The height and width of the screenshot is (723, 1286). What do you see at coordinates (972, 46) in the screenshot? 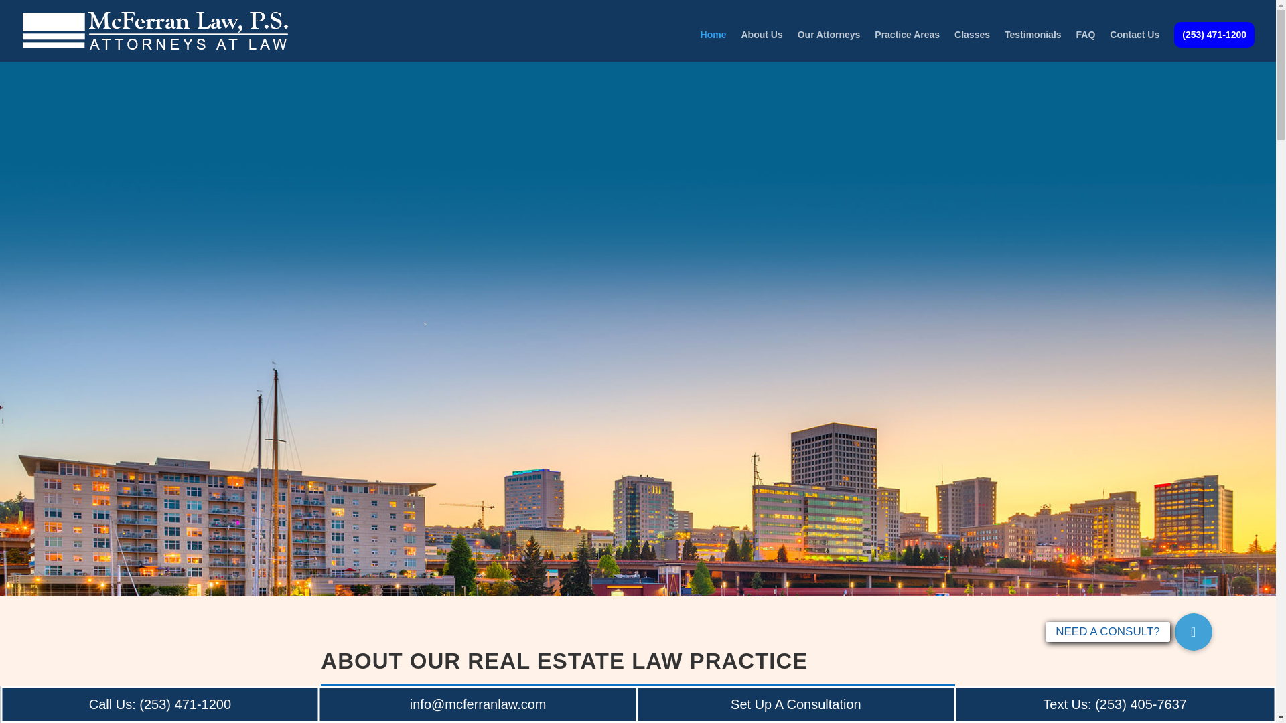
I see `Classes` at bounding box center [972, 46].